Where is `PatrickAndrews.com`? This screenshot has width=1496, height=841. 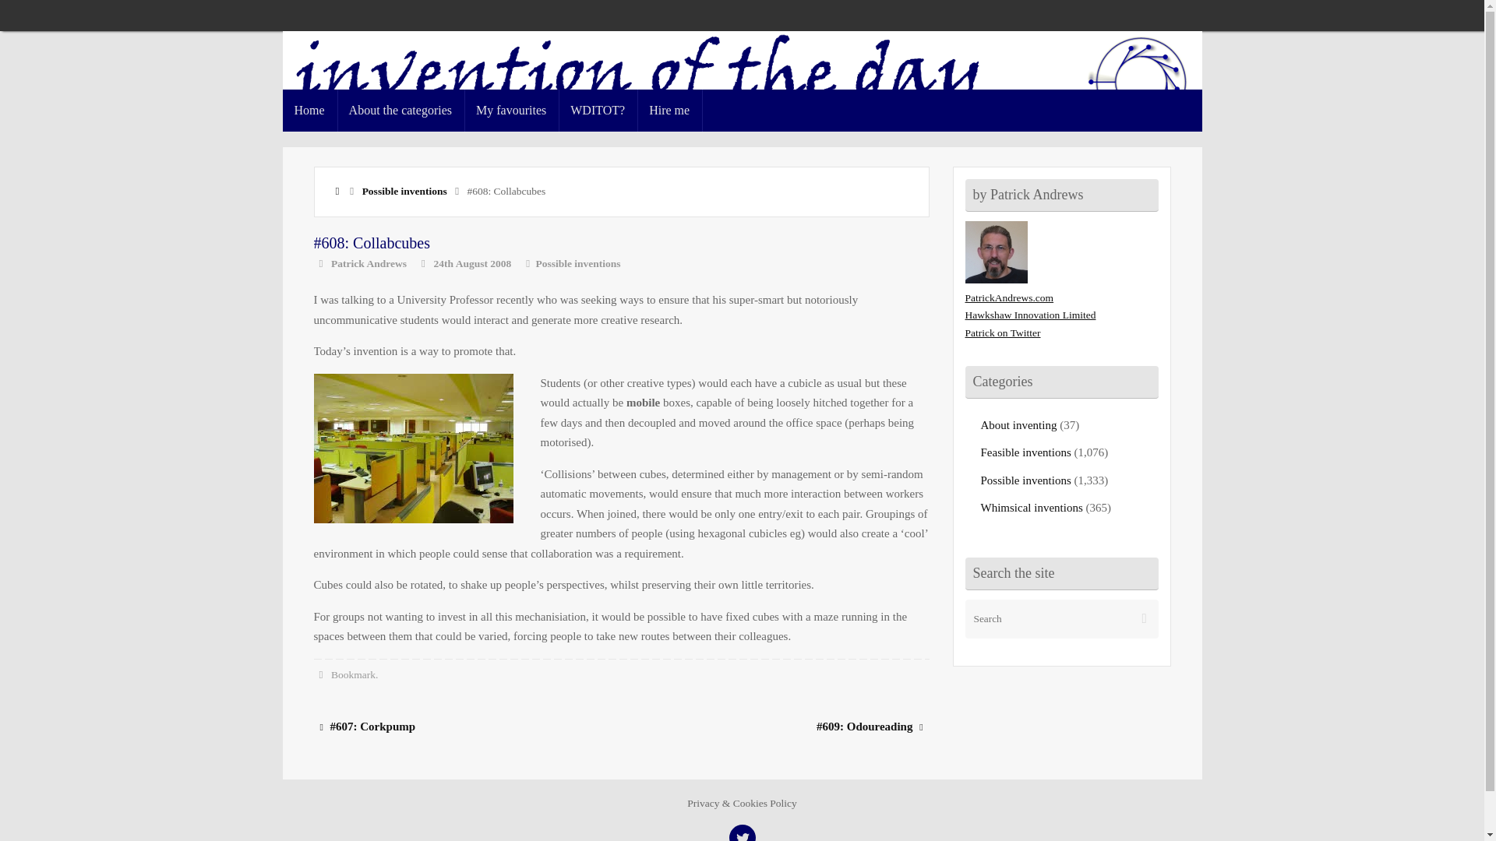
PatrickAndrews.com is located at coordinates (1008, 297).